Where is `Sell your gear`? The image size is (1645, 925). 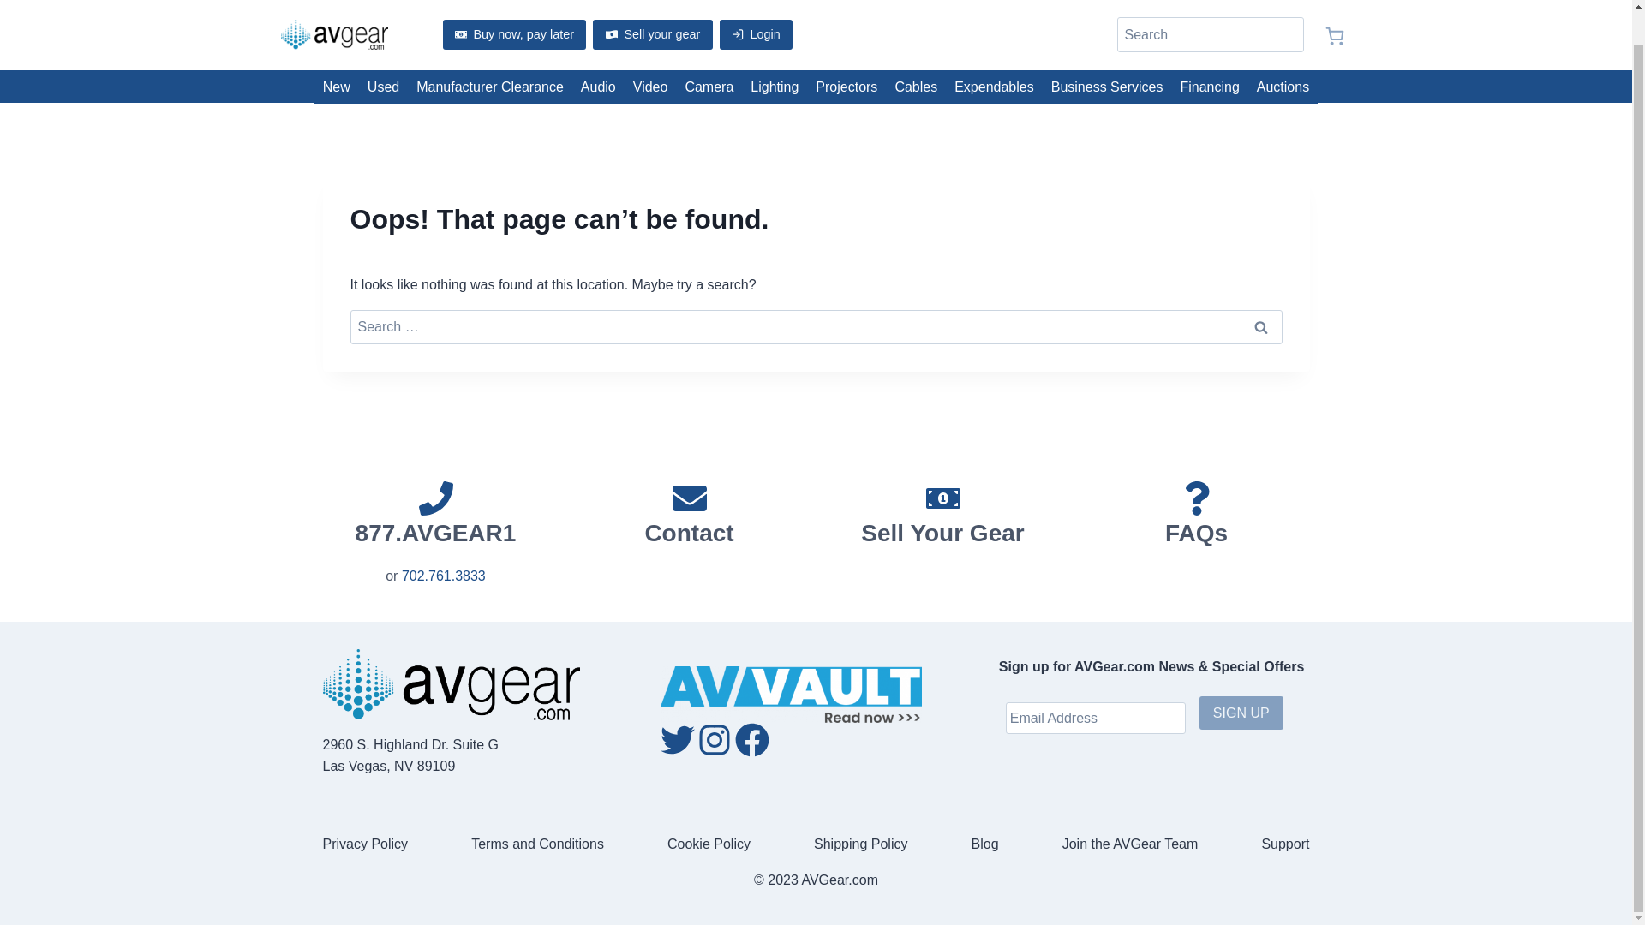
Sell your gear is located at coordinates (652, 34).